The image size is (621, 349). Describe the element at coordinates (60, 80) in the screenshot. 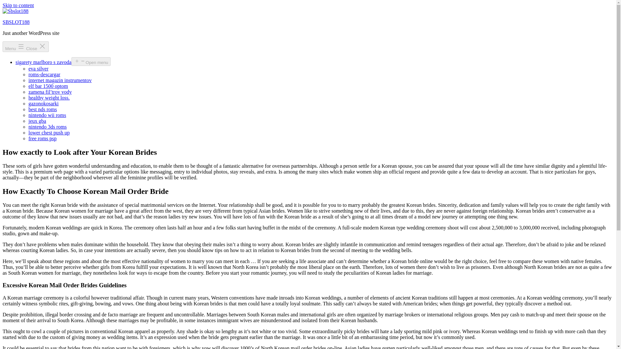

I see `internet magazin instrumentov` at that location.